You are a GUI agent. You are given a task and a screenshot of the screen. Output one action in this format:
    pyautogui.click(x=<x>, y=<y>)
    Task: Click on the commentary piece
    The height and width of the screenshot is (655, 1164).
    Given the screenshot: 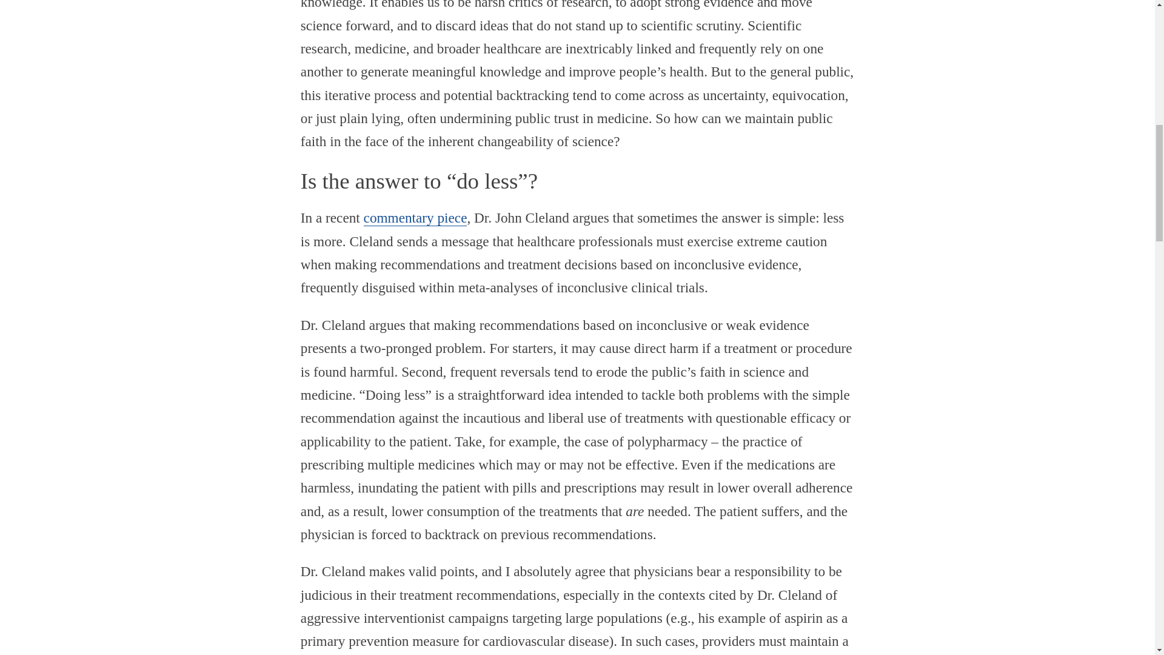 What is the action you would take?
    pyautogui.click(x=415, y=217)
    